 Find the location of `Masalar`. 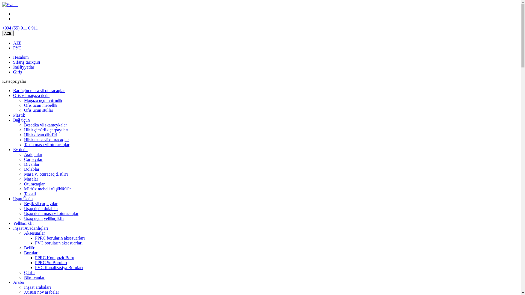

Masalar is located at coordinates (31, 179).